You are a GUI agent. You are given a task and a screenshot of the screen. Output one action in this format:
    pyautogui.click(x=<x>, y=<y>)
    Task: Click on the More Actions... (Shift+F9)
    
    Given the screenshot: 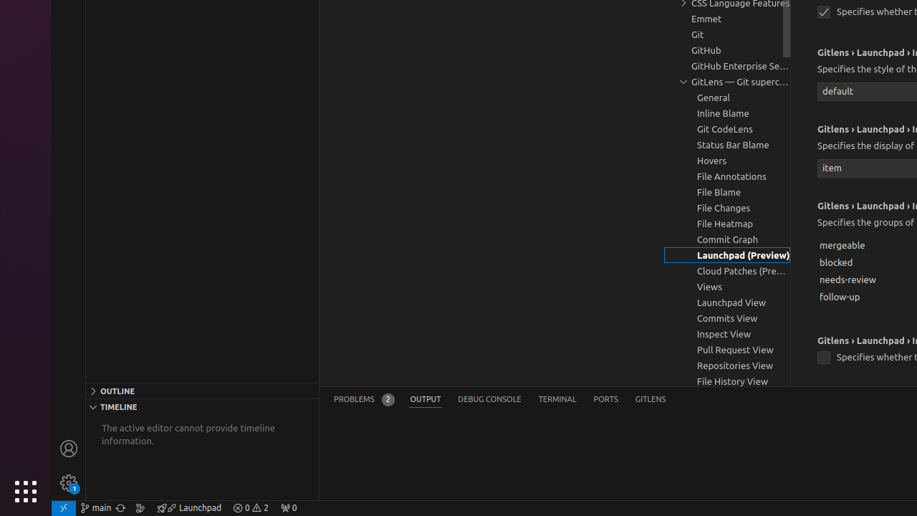 What is the action you would take?
    pyautogui.click(x=800, y=339)
    